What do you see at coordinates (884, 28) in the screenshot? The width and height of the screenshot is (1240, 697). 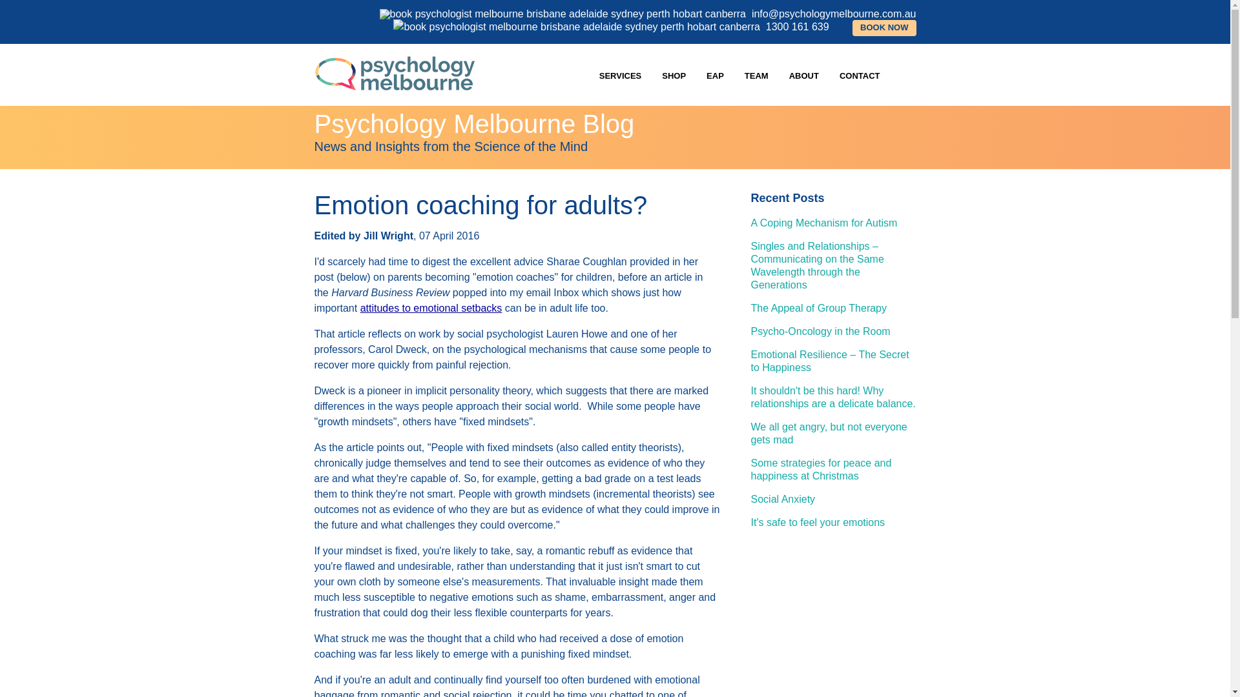 I see `find a psychologist` at bounding box center [884, 28].